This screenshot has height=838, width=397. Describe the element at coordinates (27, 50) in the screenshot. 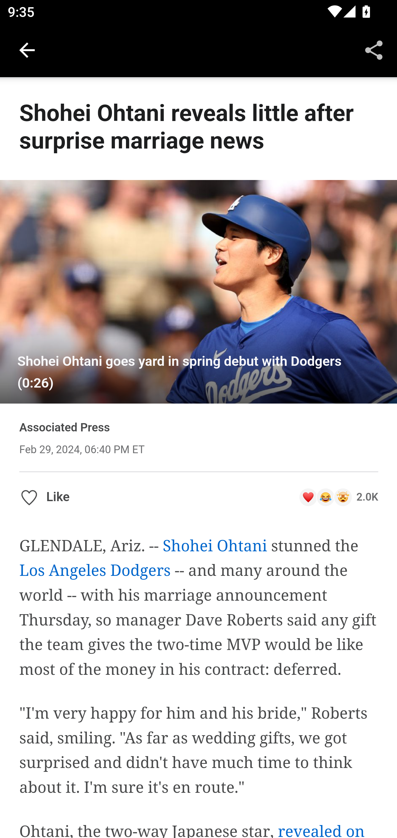

I see `Navigate up` at that location.